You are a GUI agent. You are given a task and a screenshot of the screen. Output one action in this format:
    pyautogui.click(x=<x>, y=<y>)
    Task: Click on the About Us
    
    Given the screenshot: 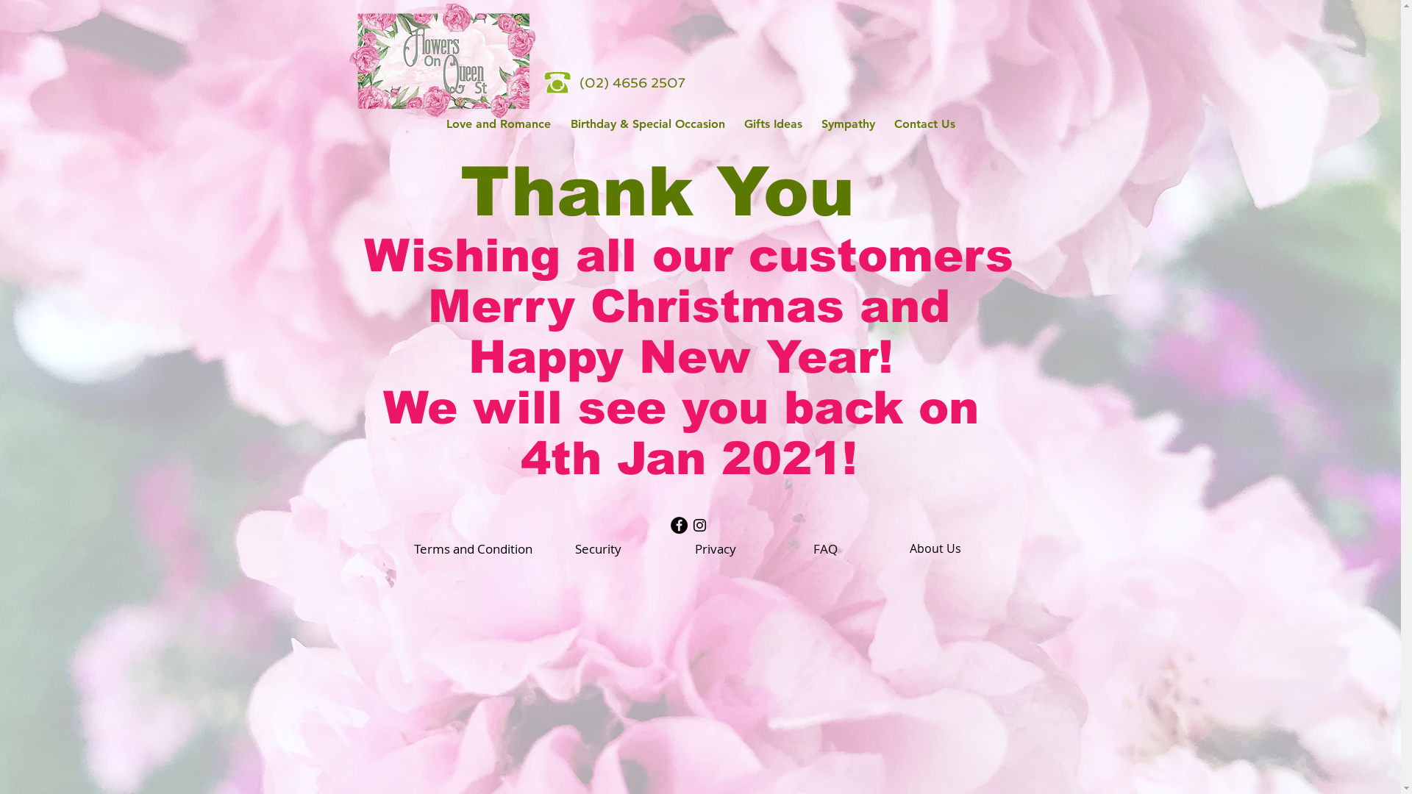 What is the action you would take?
    pyautogui.click(x=935, y=548)
    